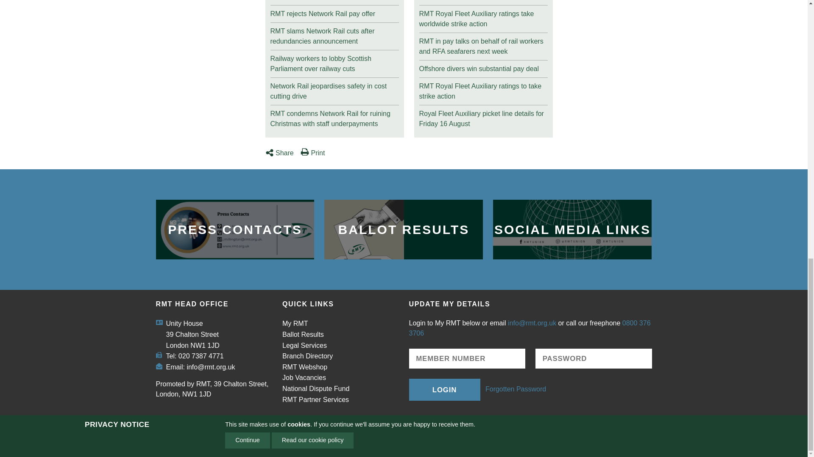 The image size is (814, 457). I want to click on news, so click(334, 117).